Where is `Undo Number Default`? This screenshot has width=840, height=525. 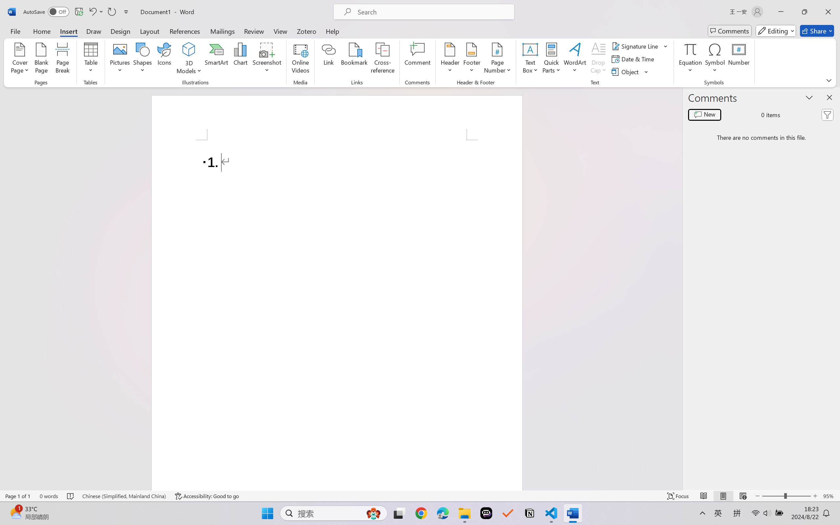
Undo Number Default is located at coordinates (96, 12).